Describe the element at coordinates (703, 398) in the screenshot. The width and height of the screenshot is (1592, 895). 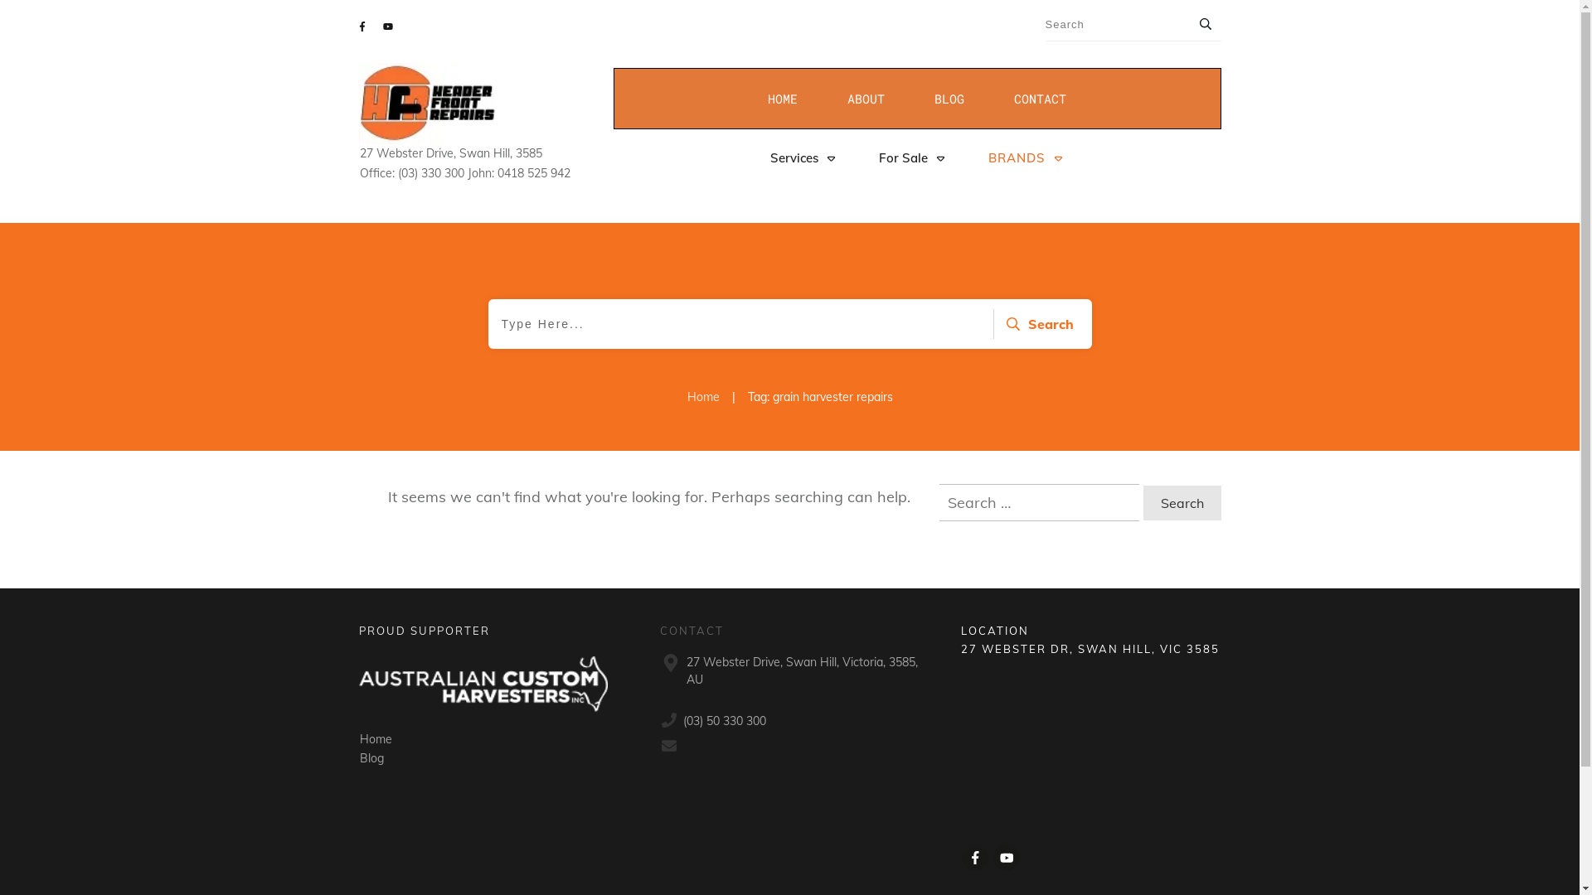
I see `Home` at that location.